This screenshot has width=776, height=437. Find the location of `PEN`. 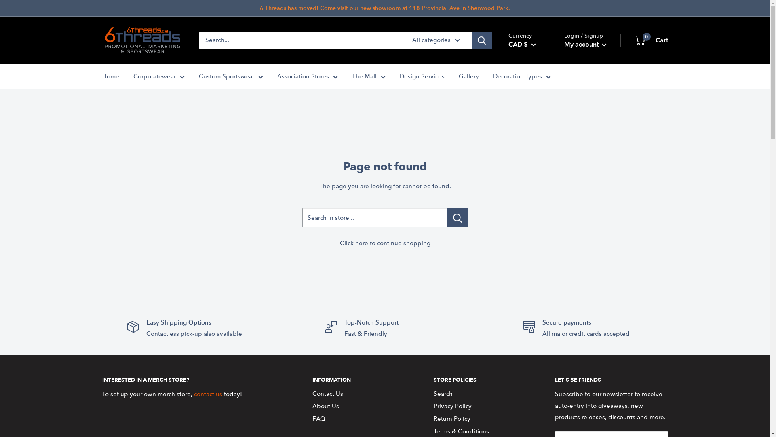

PEN is located at coordinates (124, 71).